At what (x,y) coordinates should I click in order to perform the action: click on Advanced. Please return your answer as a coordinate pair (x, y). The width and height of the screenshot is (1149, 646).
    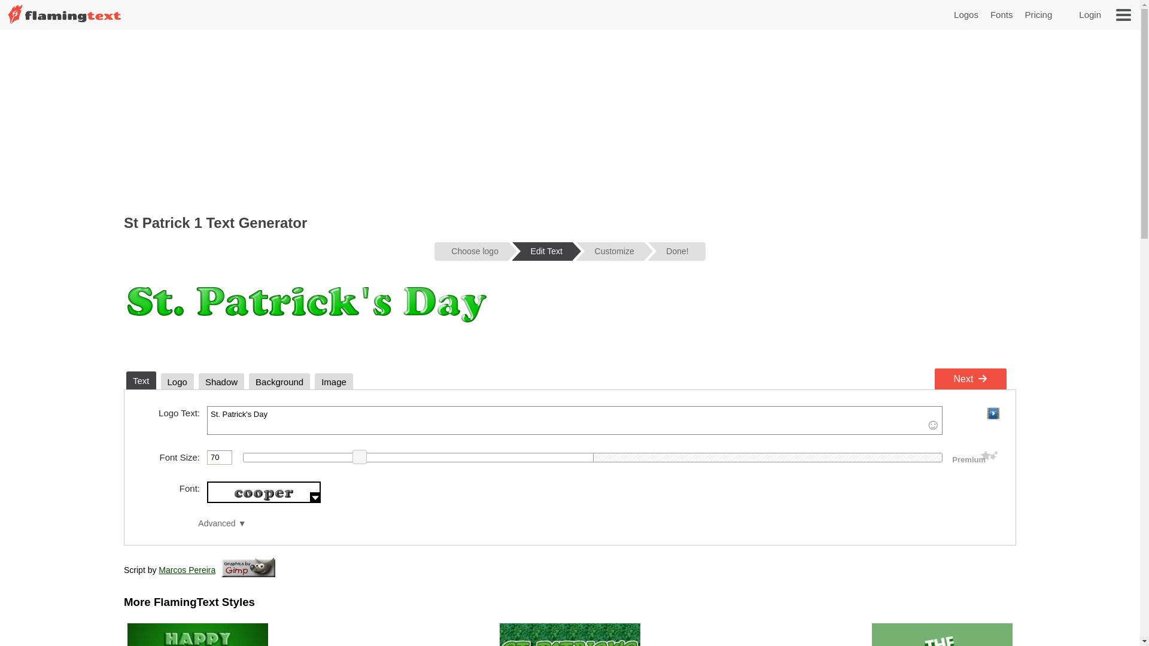
    Looking at the image, I should click on (222, 523).